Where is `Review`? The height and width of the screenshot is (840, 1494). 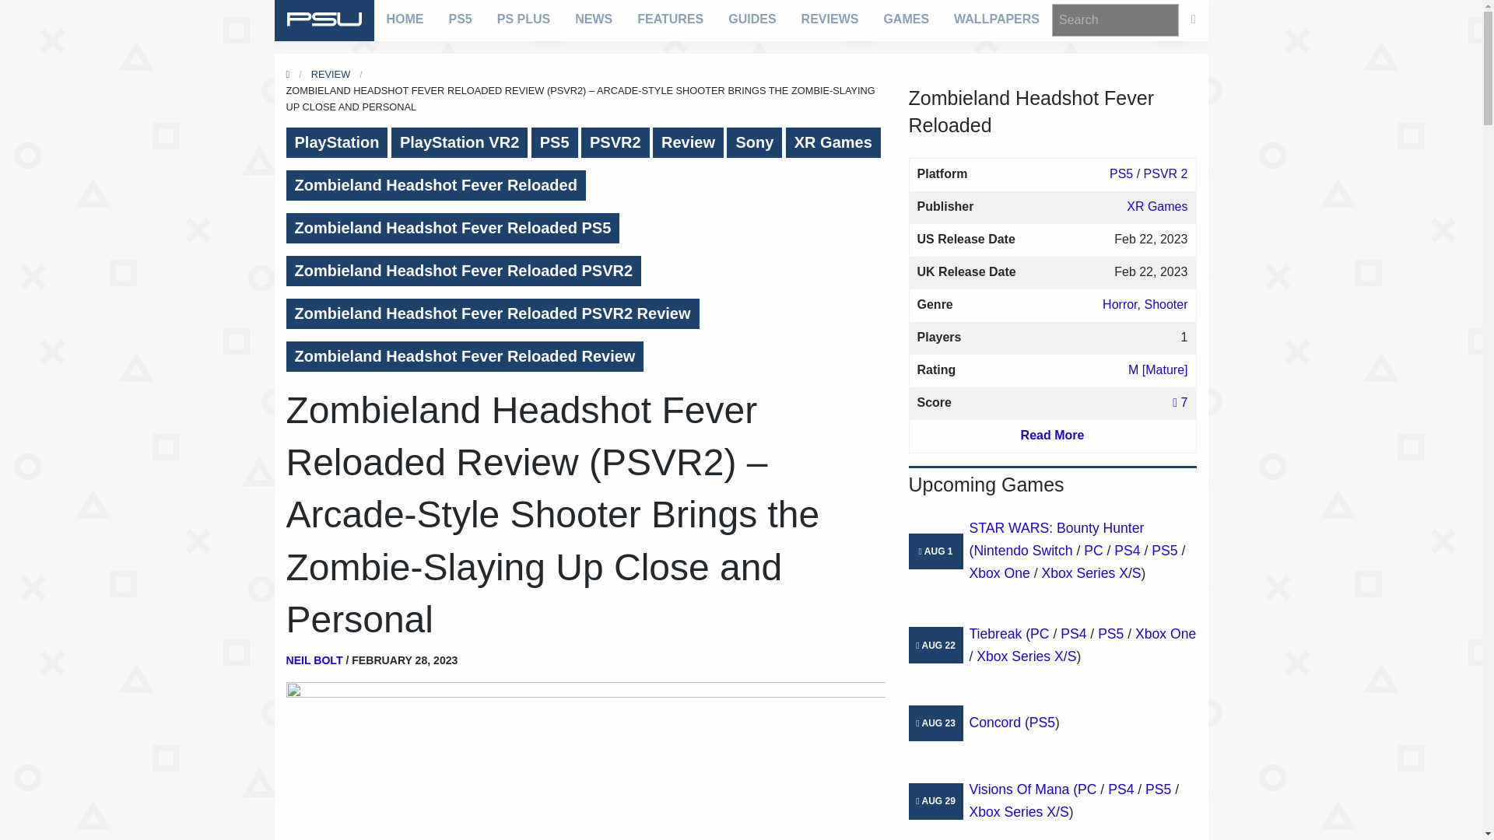
Review is located at coordinates (688, 143).